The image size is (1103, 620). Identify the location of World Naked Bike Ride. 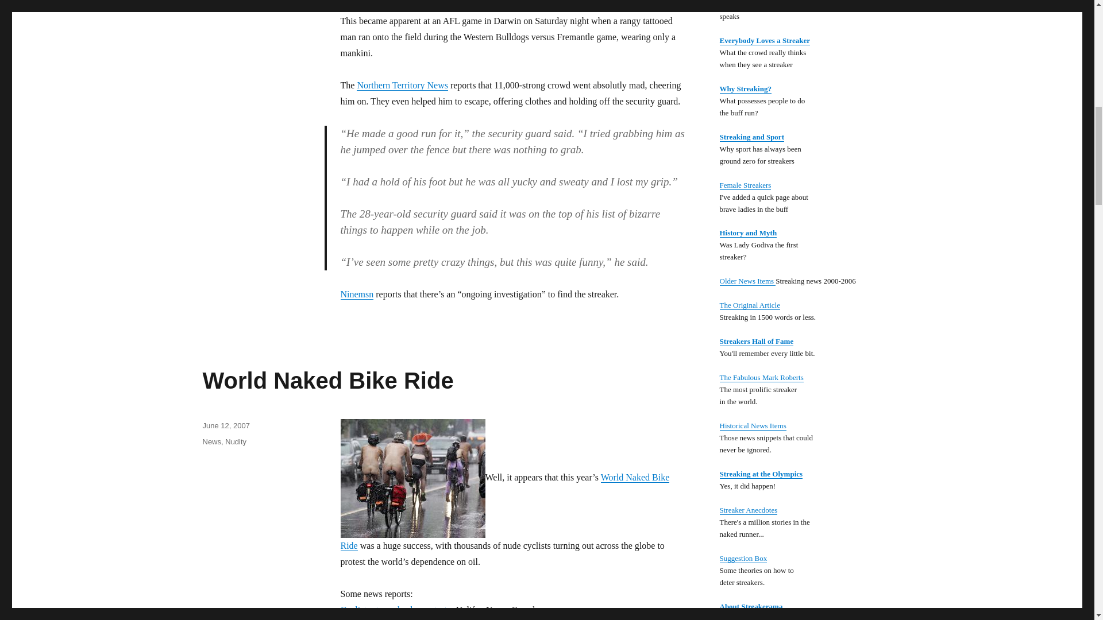
(504, 511).